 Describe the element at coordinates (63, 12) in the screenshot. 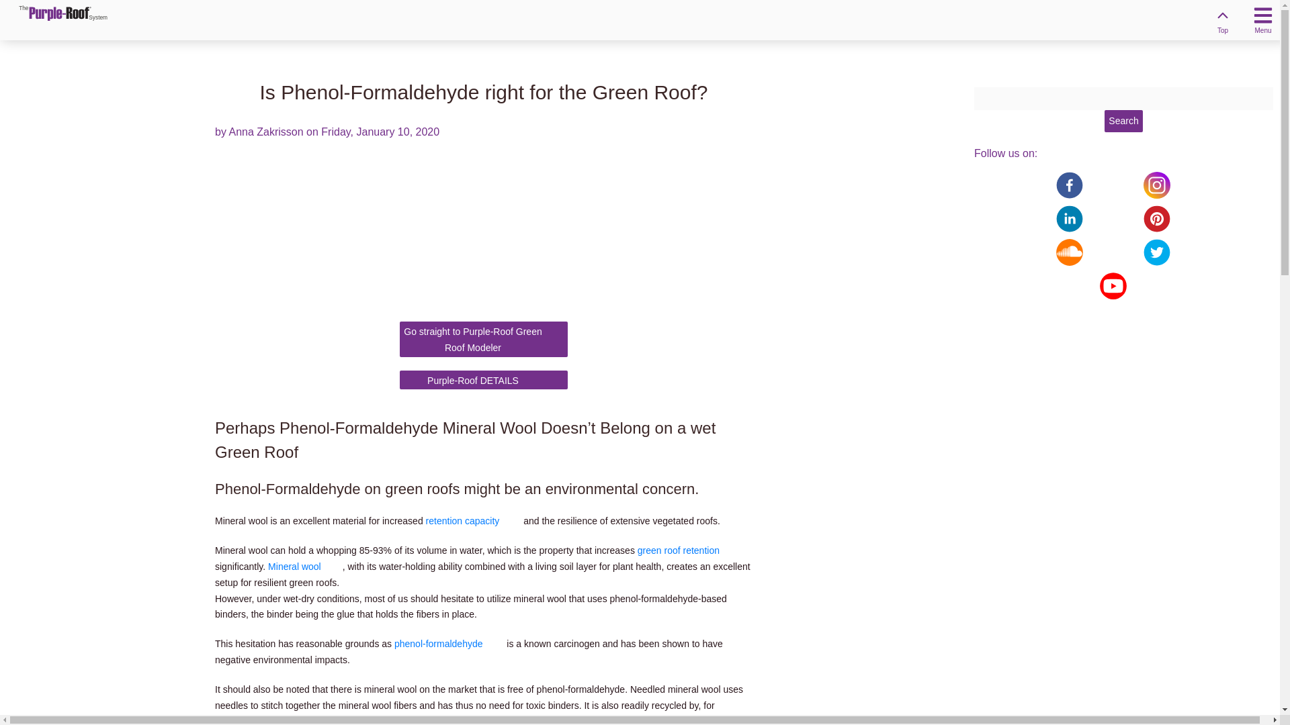

I see `Learn more about mineral wool!` at that location.